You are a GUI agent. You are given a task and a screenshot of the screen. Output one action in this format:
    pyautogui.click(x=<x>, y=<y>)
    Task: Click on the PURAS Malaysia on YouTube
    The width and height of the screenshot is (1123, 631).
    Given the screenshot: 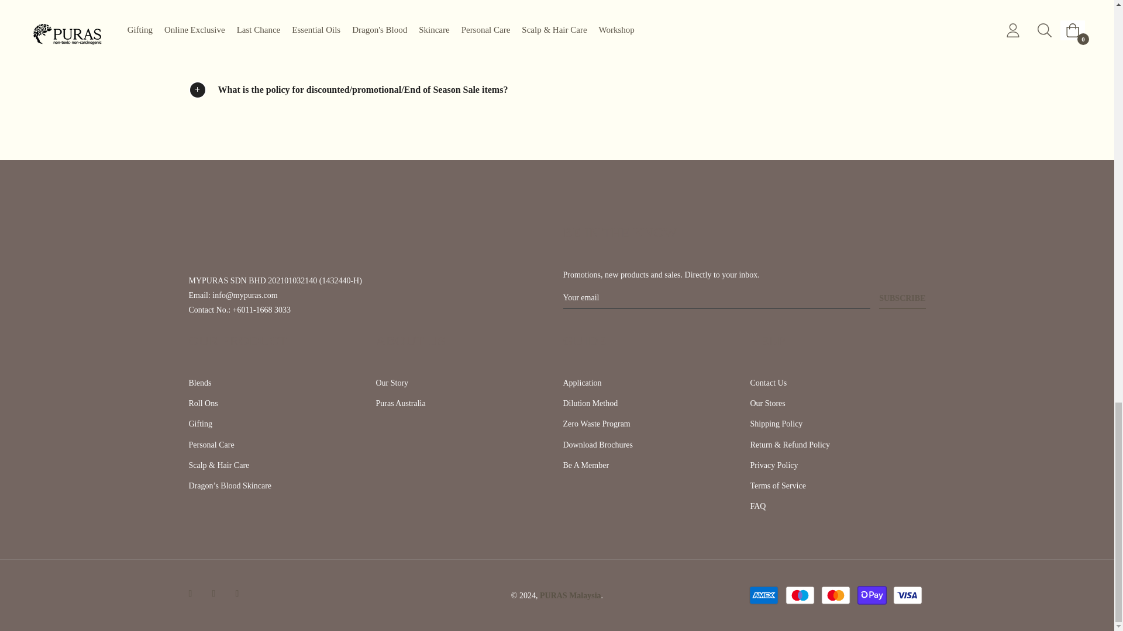 What is the action you would take?
    pyautogui.click(x=240, y=592)
    